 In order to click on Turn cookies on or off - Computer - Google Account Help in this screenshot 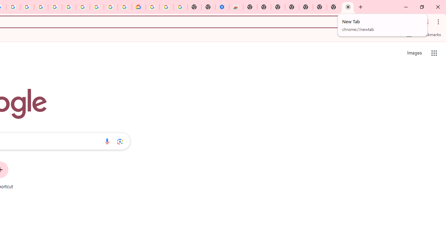, I will do `click(180, 7)`.